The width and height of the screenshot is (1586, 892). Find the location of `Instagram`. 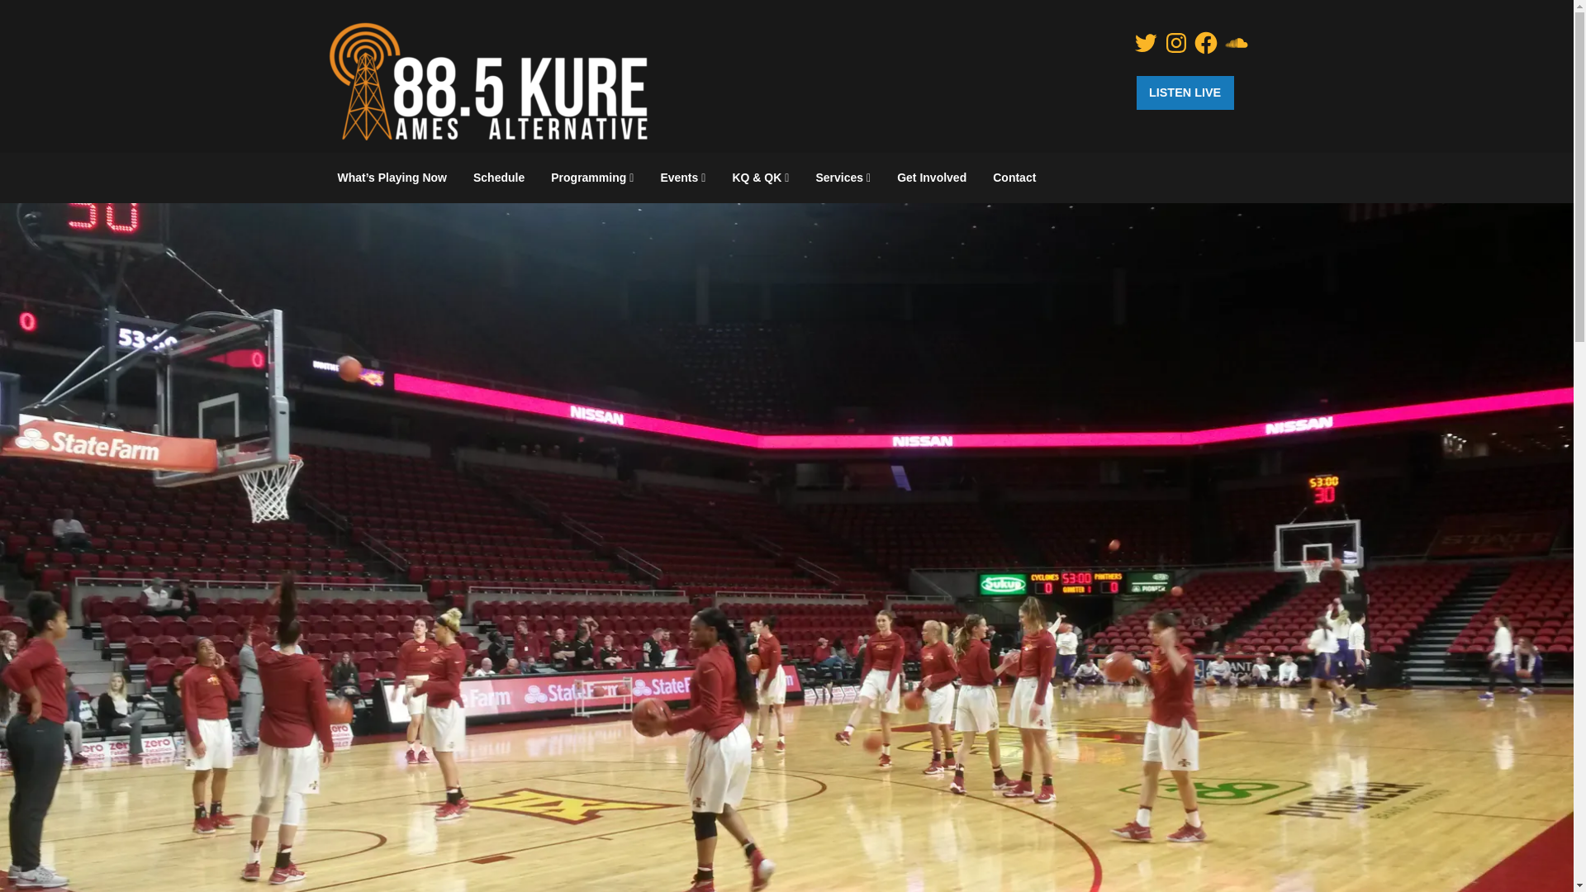

Instagram is located at coordinates (1176, 43).